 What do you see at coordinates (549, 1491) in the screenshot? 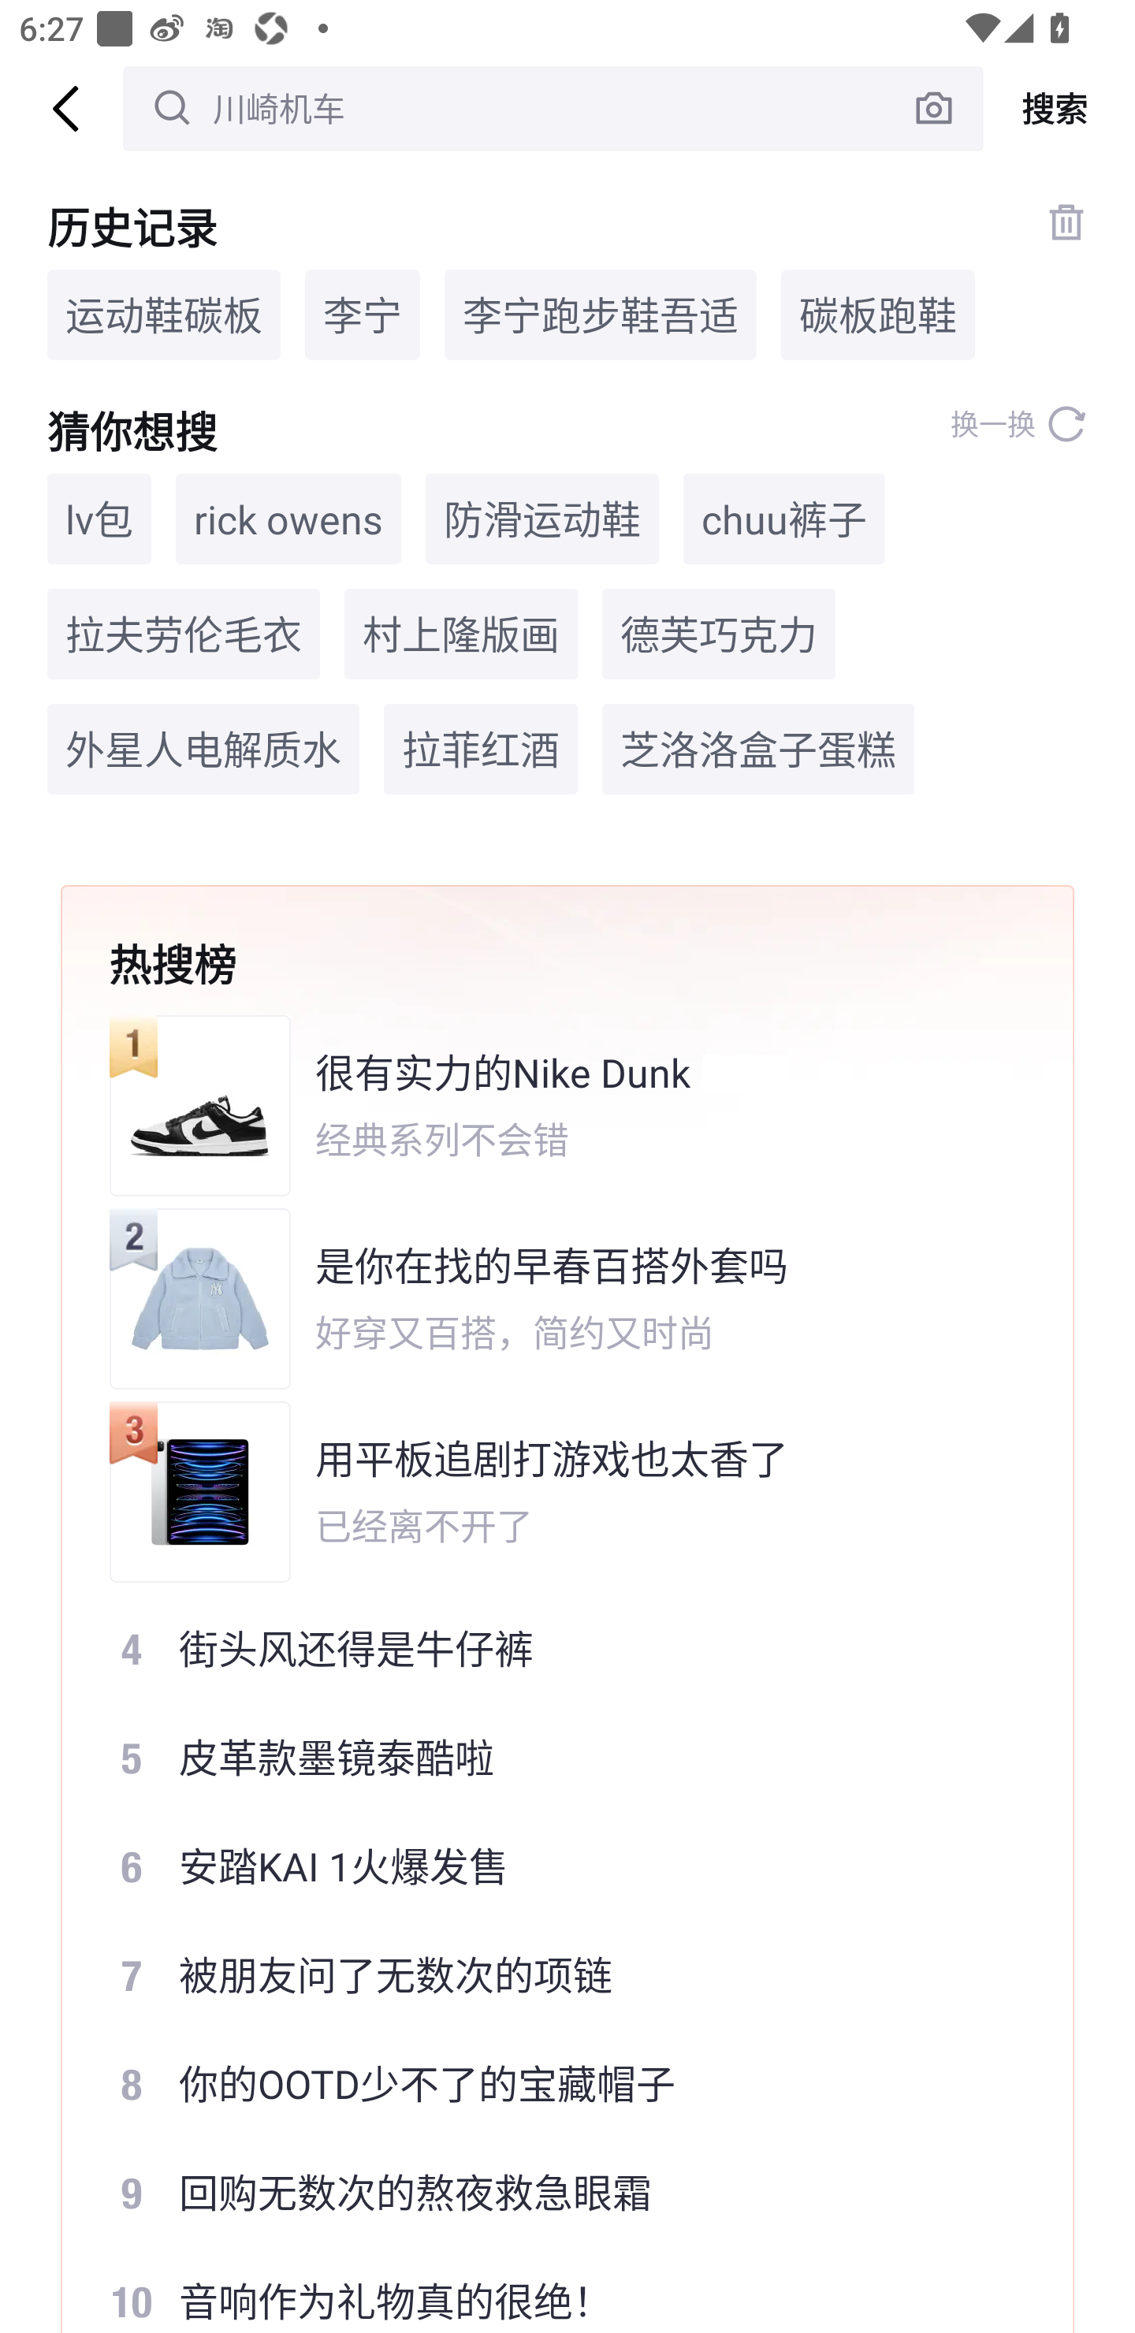
I see `用平板追剧打游戏也太香了 已经离不开了` at bounding box center [549, 1491].